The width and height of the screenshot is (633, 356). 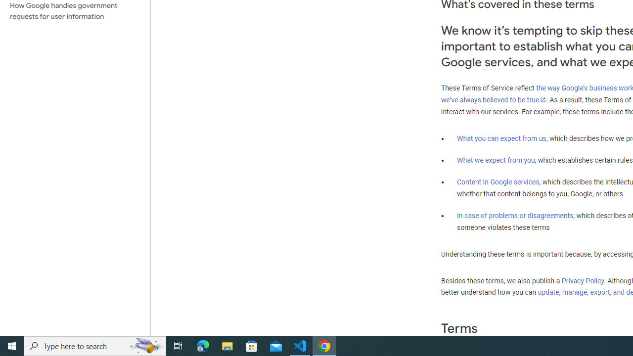 What do you see at coordinates (501, 138) in the screenshot?
I see `What you can expect from us` at bounding box center [501, 138].